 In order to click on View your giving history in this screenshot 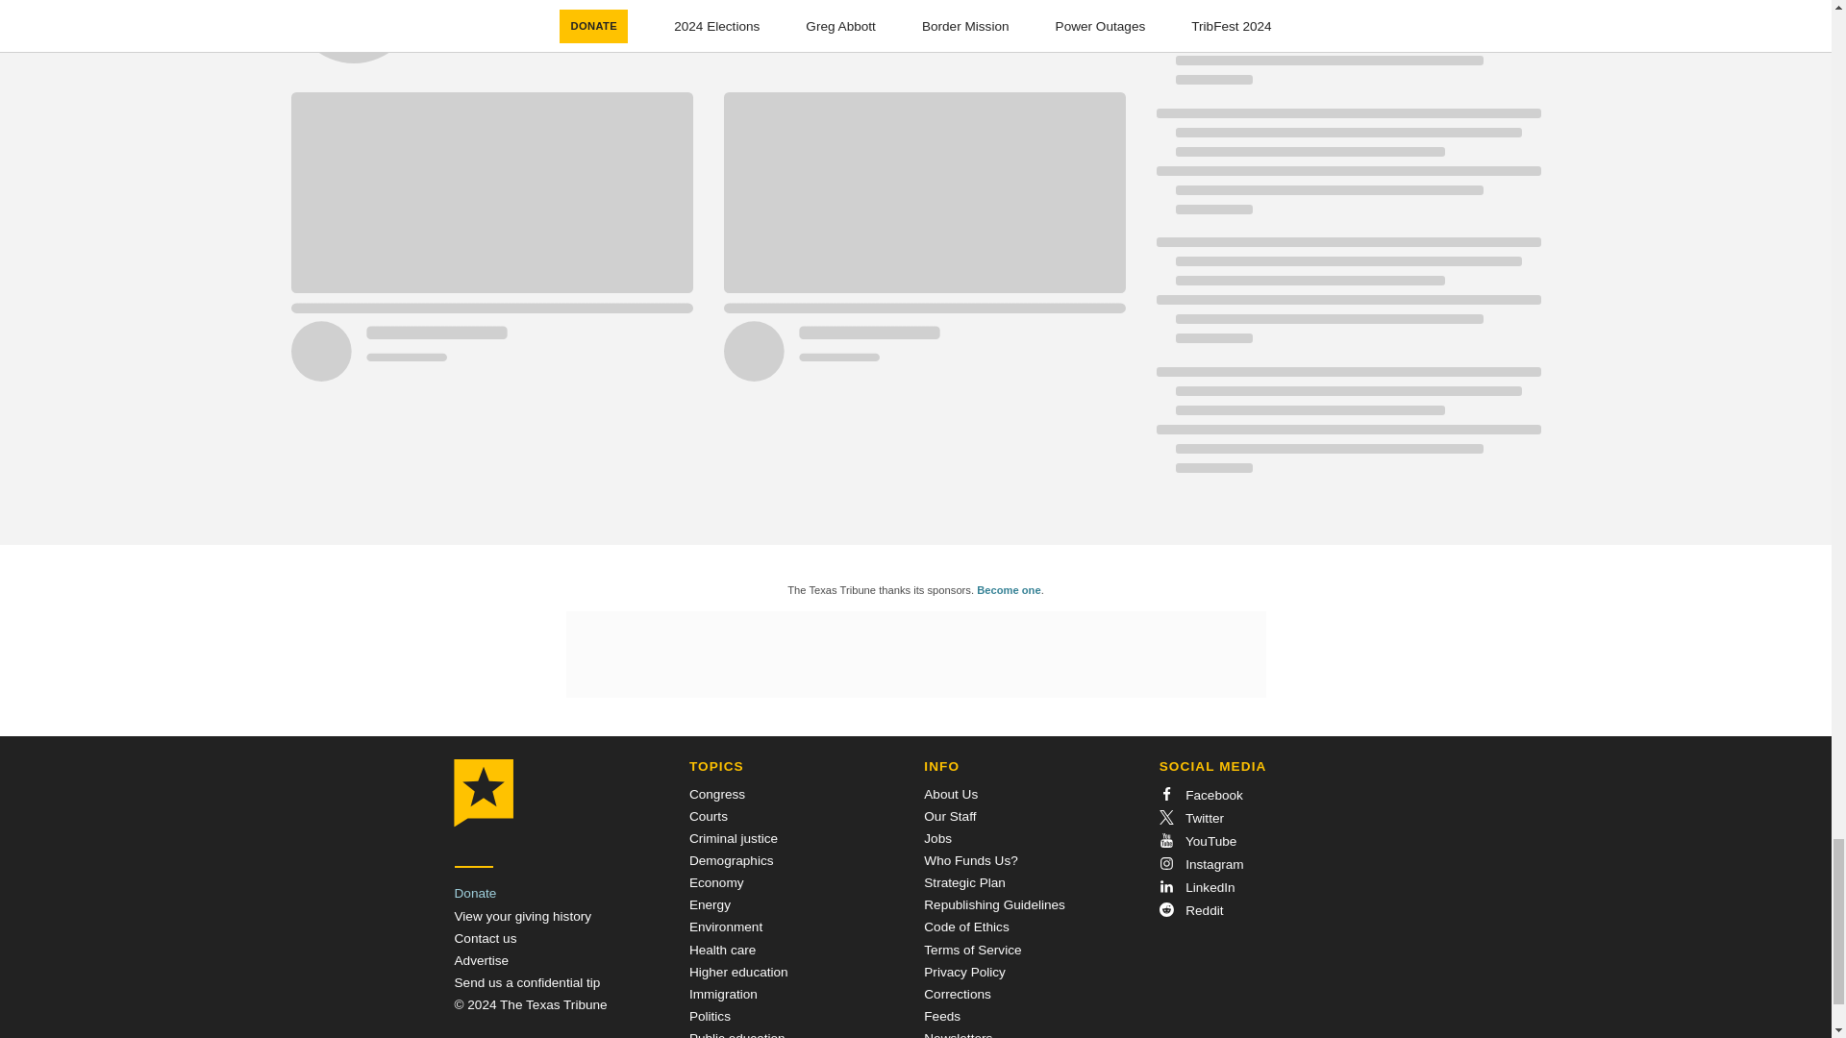, I will do `click(522, 917)`.